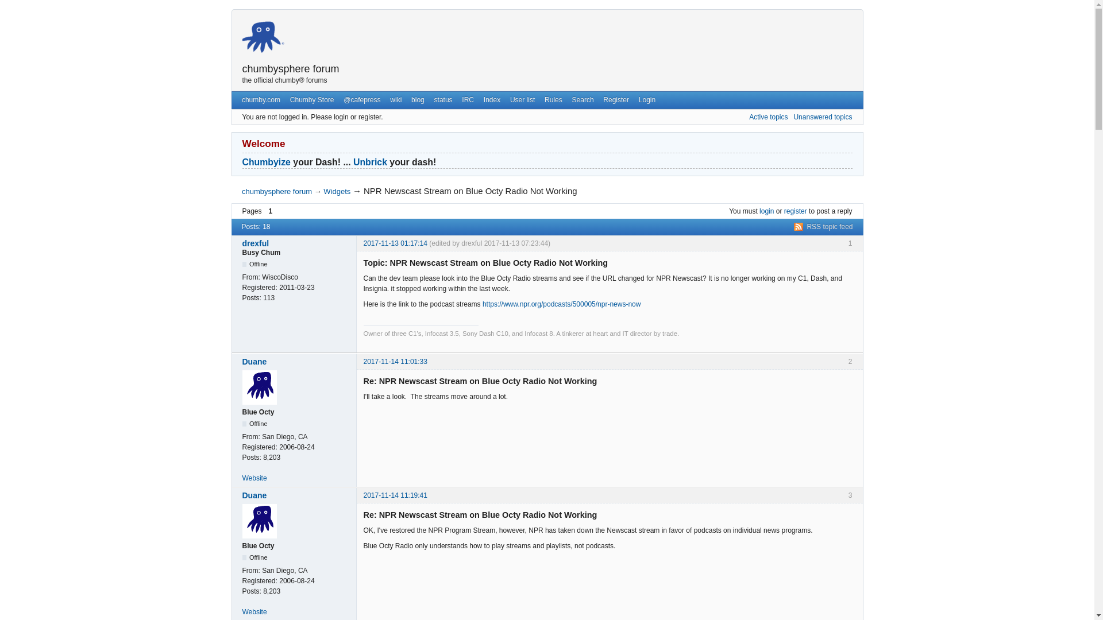  I want to click on Chumby Store, so click(311, 99).